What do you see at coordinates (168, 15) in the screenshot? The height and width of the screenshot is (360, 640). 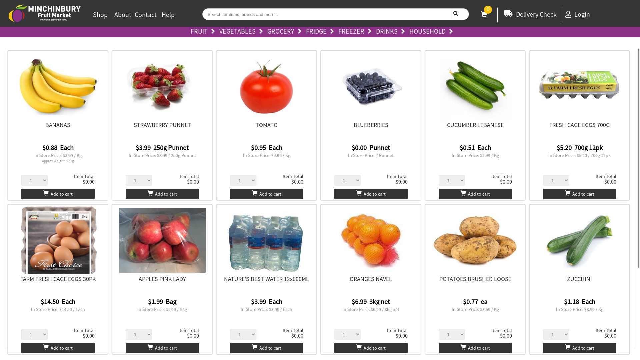 I see `Help` at bounding box center [168, 15].